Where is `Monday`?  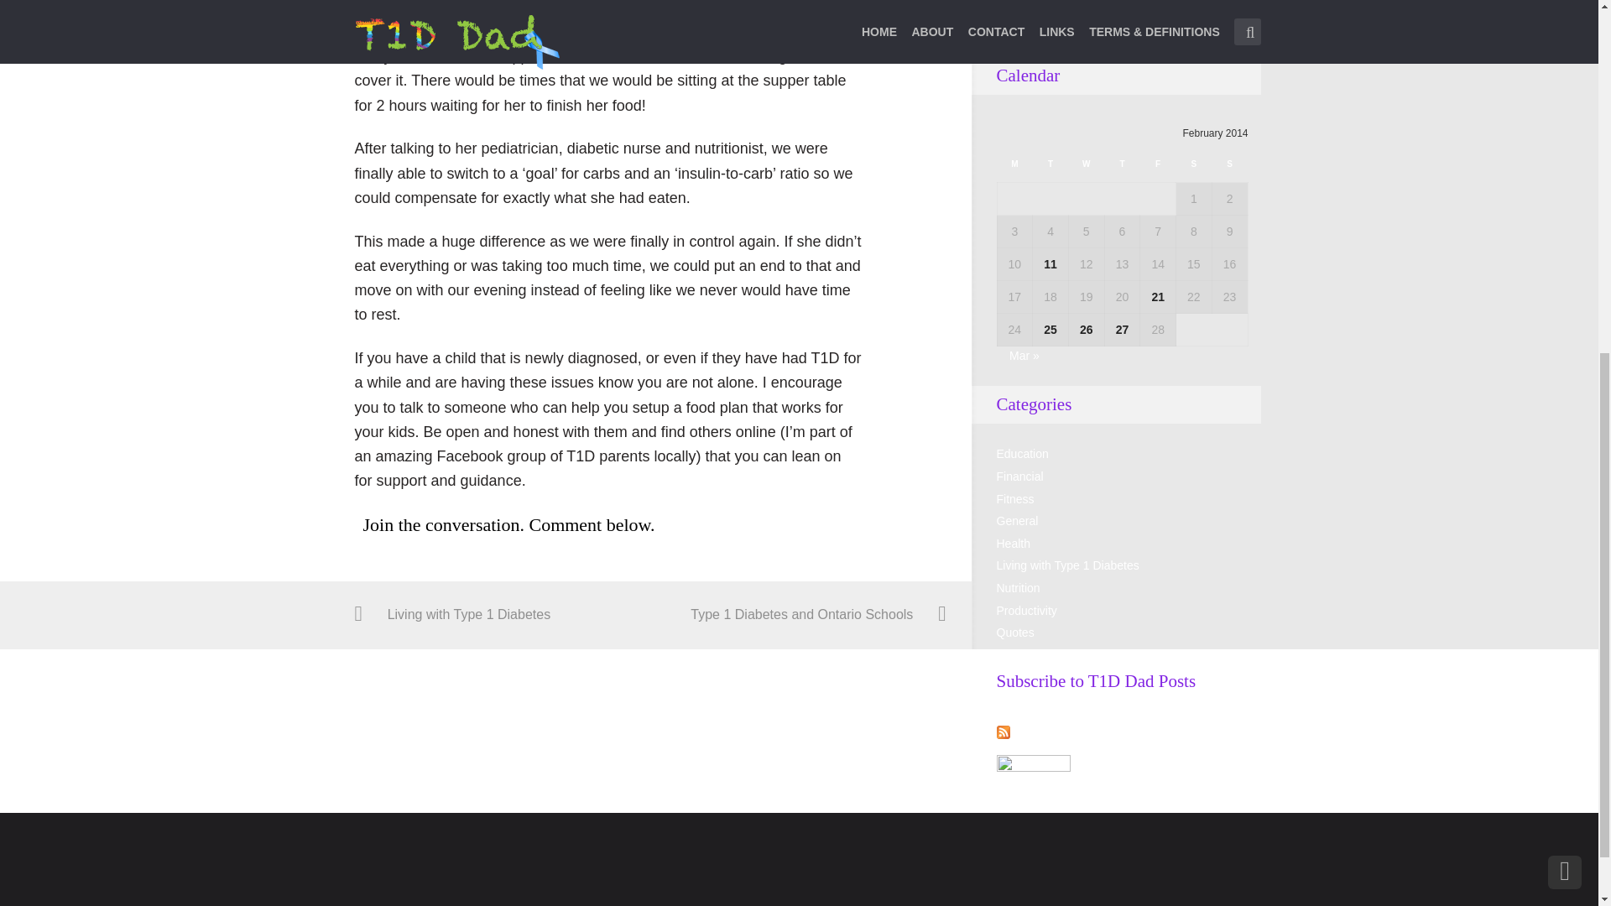
Monday is located at coordinates (1014, 169).